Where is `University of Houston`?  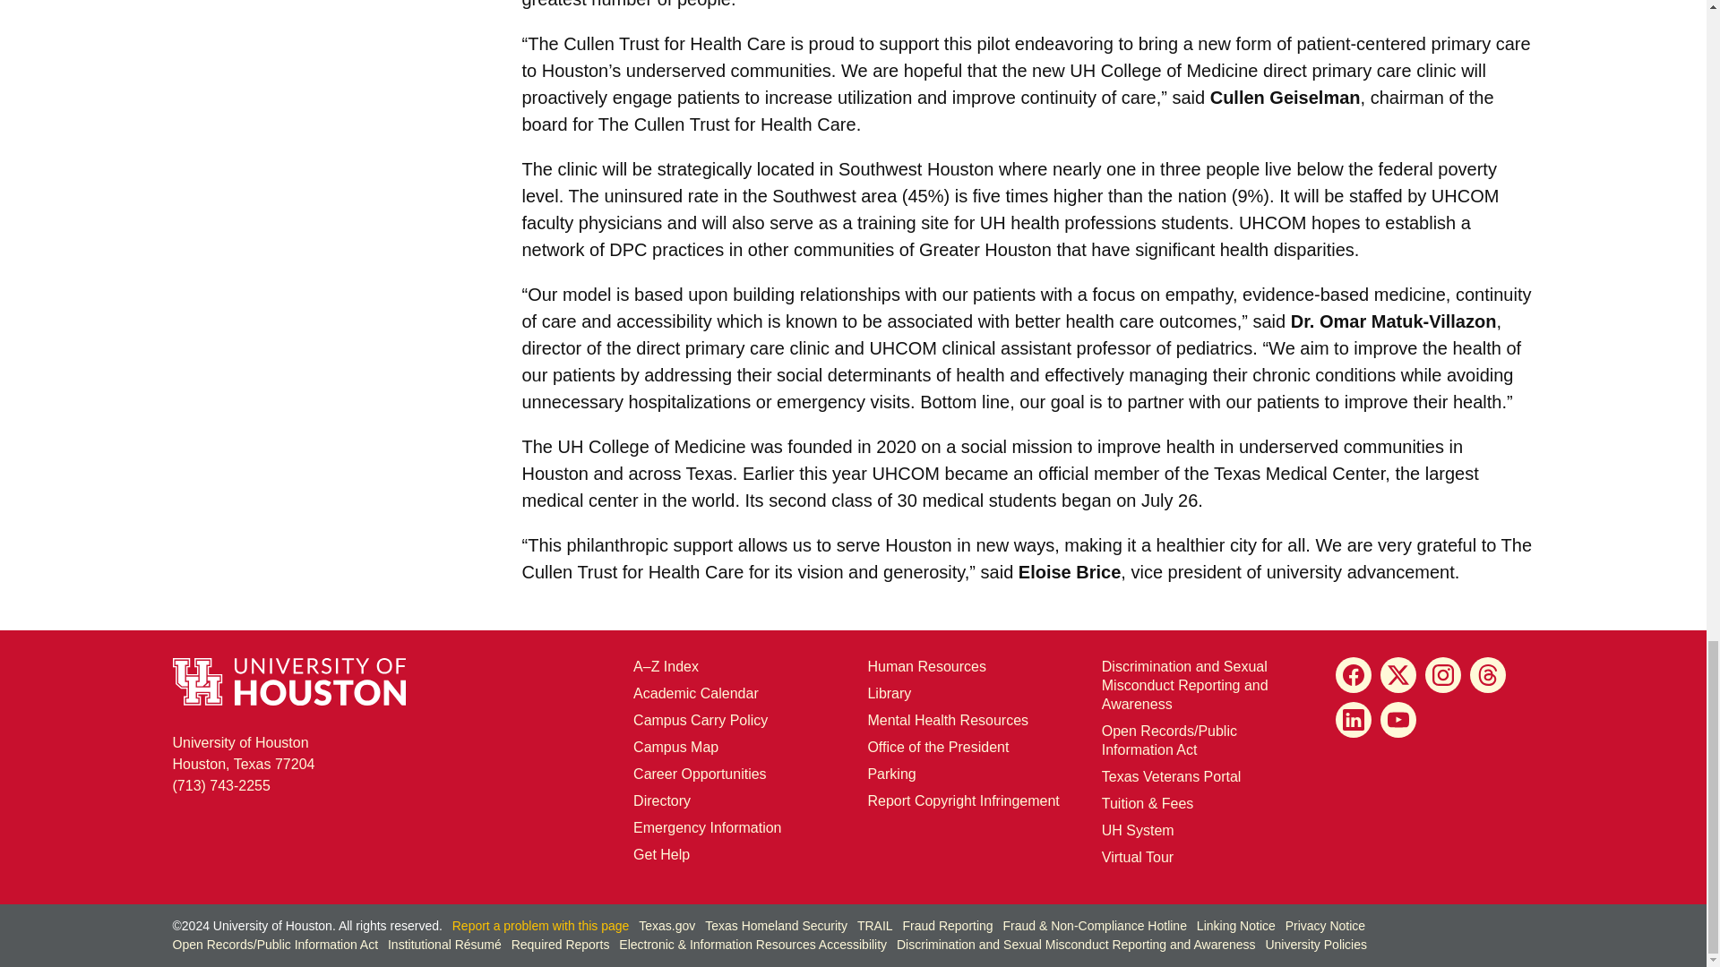 University of Houston is located at coordinates (1082, 70).